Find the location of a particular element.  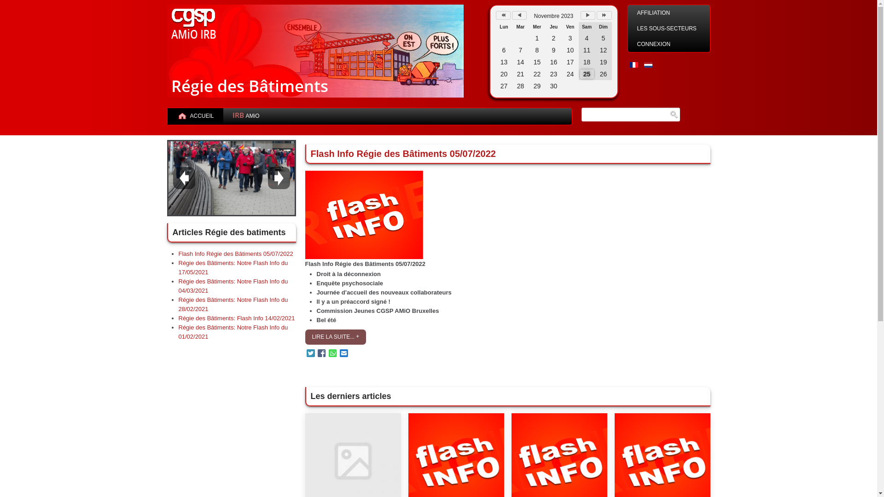

LIRE LA SUITE... is located at coordinates (333, 337).